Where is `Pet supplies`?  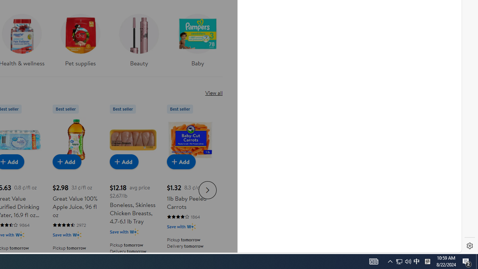 Pet supplies is located at coordinates (80, 43).